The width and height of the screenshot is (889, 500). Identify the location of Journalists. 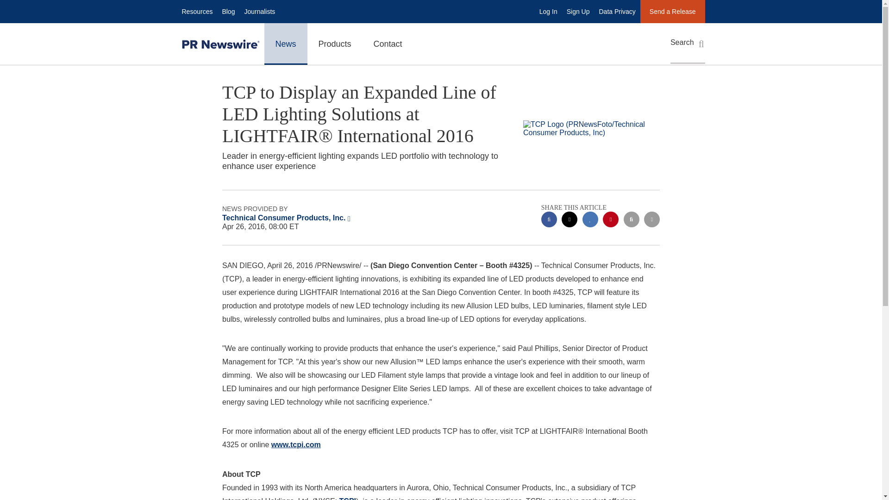
(259, 11).